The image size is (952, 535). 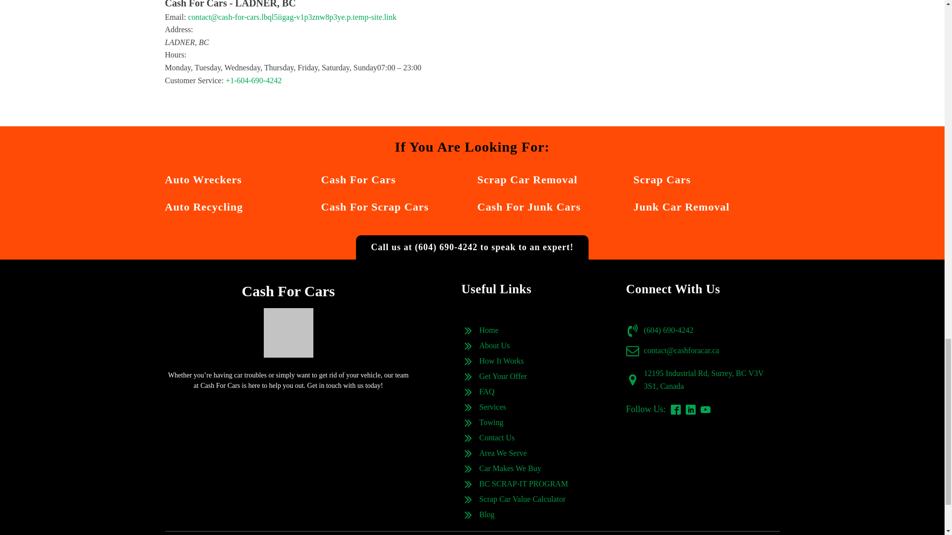 I want to click on Services, so click(x=492, y=407).